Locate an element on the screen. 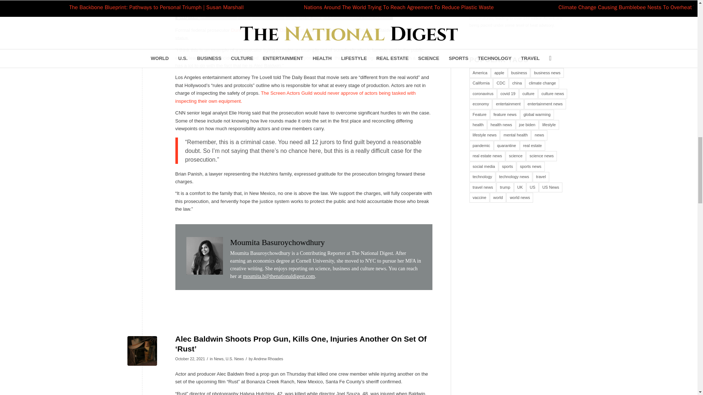  Western Cowboy Gun is located at coordinates (142, 351).